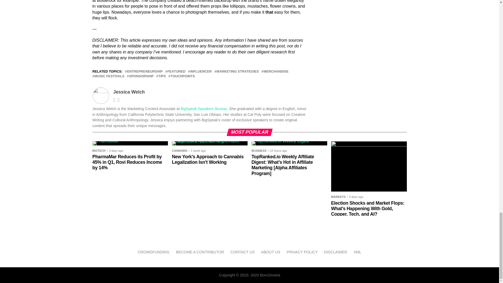 The image size is (503, 283). I want to click on Posts by Jessica Welch, so click(129, 92).